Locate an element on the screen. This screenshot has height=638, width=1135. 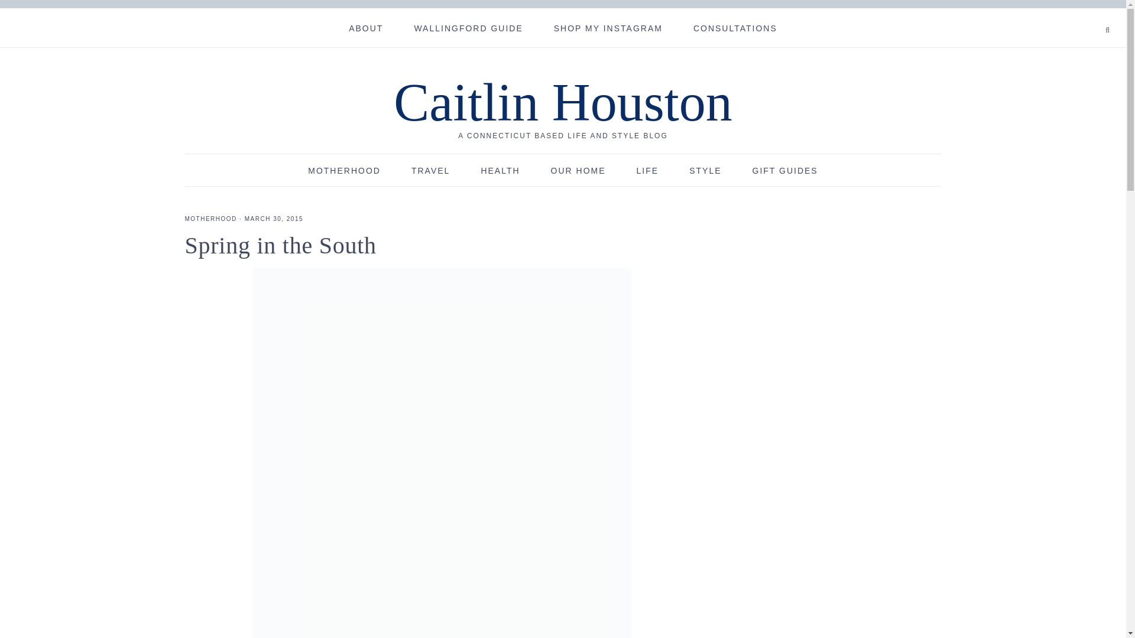
Facebook is located at coordinates (1072, 15).